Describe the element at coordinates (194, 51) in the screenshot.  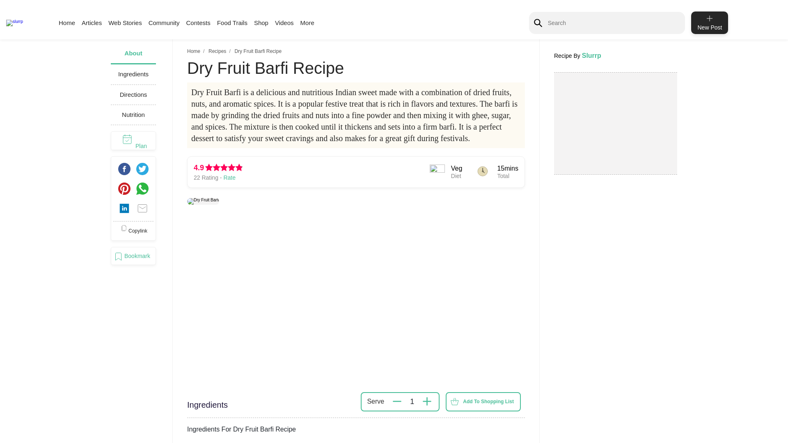
I see `Home` at that location.